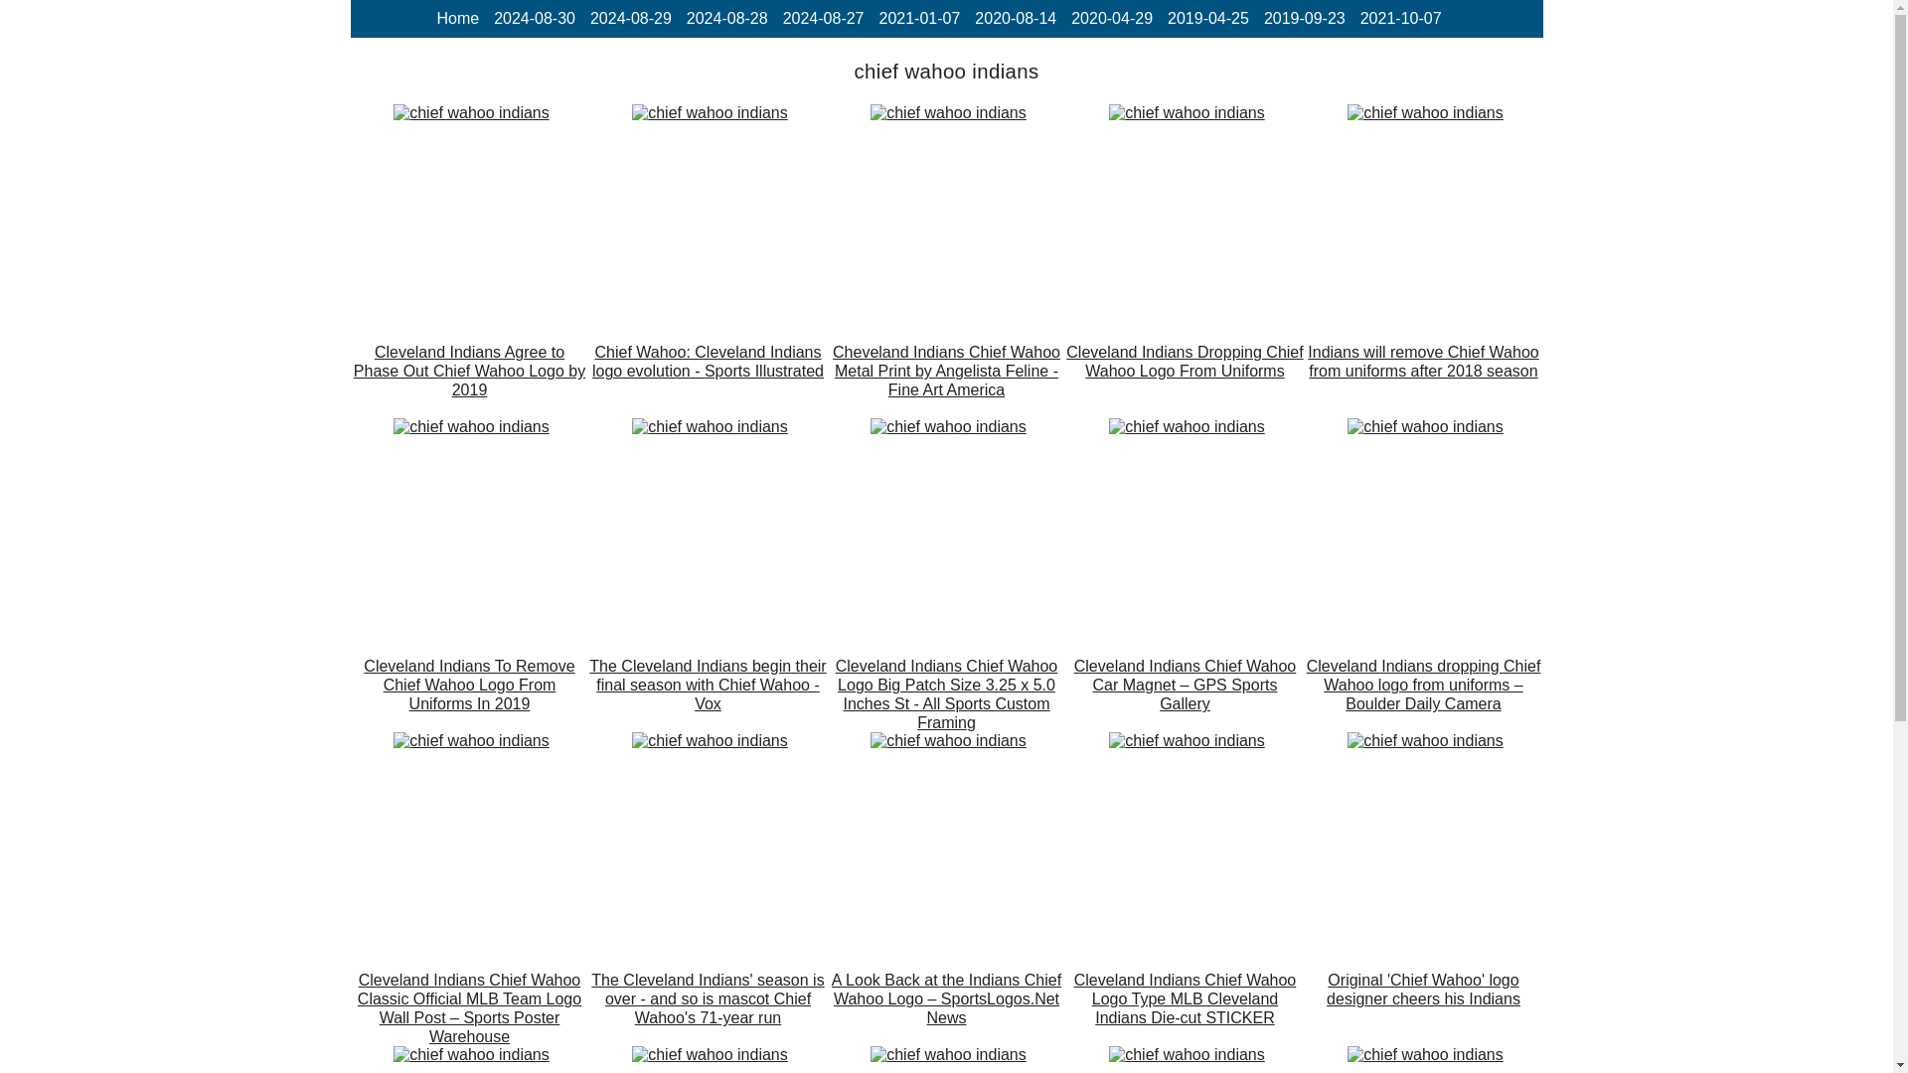 The image size is (1908, 1073). I want to click on 2021-01-07, so click(918, 18).